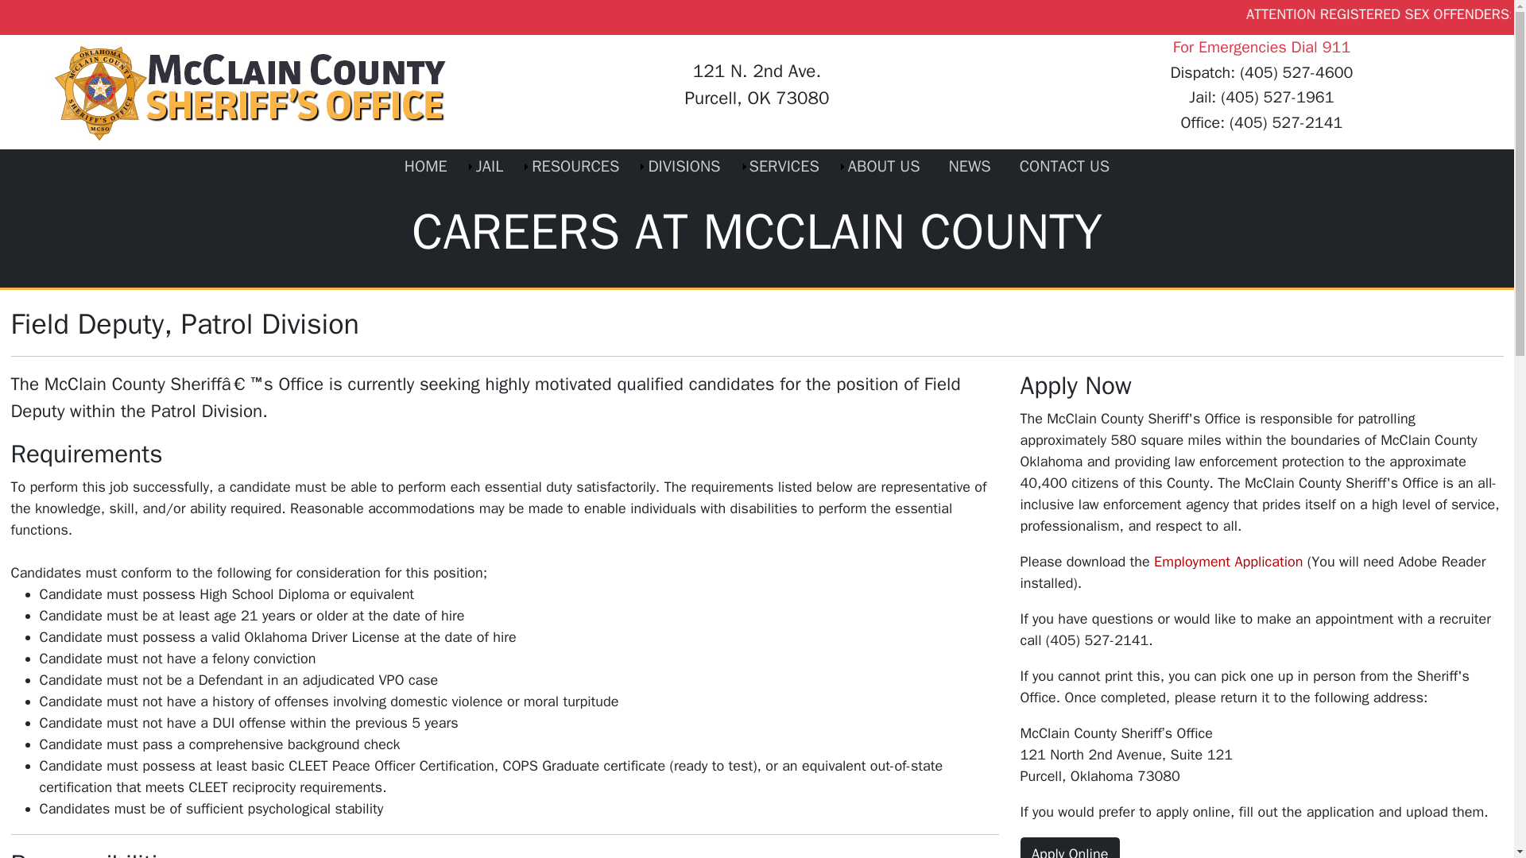 Image resolution: width=1526 pixels, height=858 pixels. What do you see at coordinates (575, 167) in the screenshot?
I see `RESOURCES` at bounding box center [575, 167].